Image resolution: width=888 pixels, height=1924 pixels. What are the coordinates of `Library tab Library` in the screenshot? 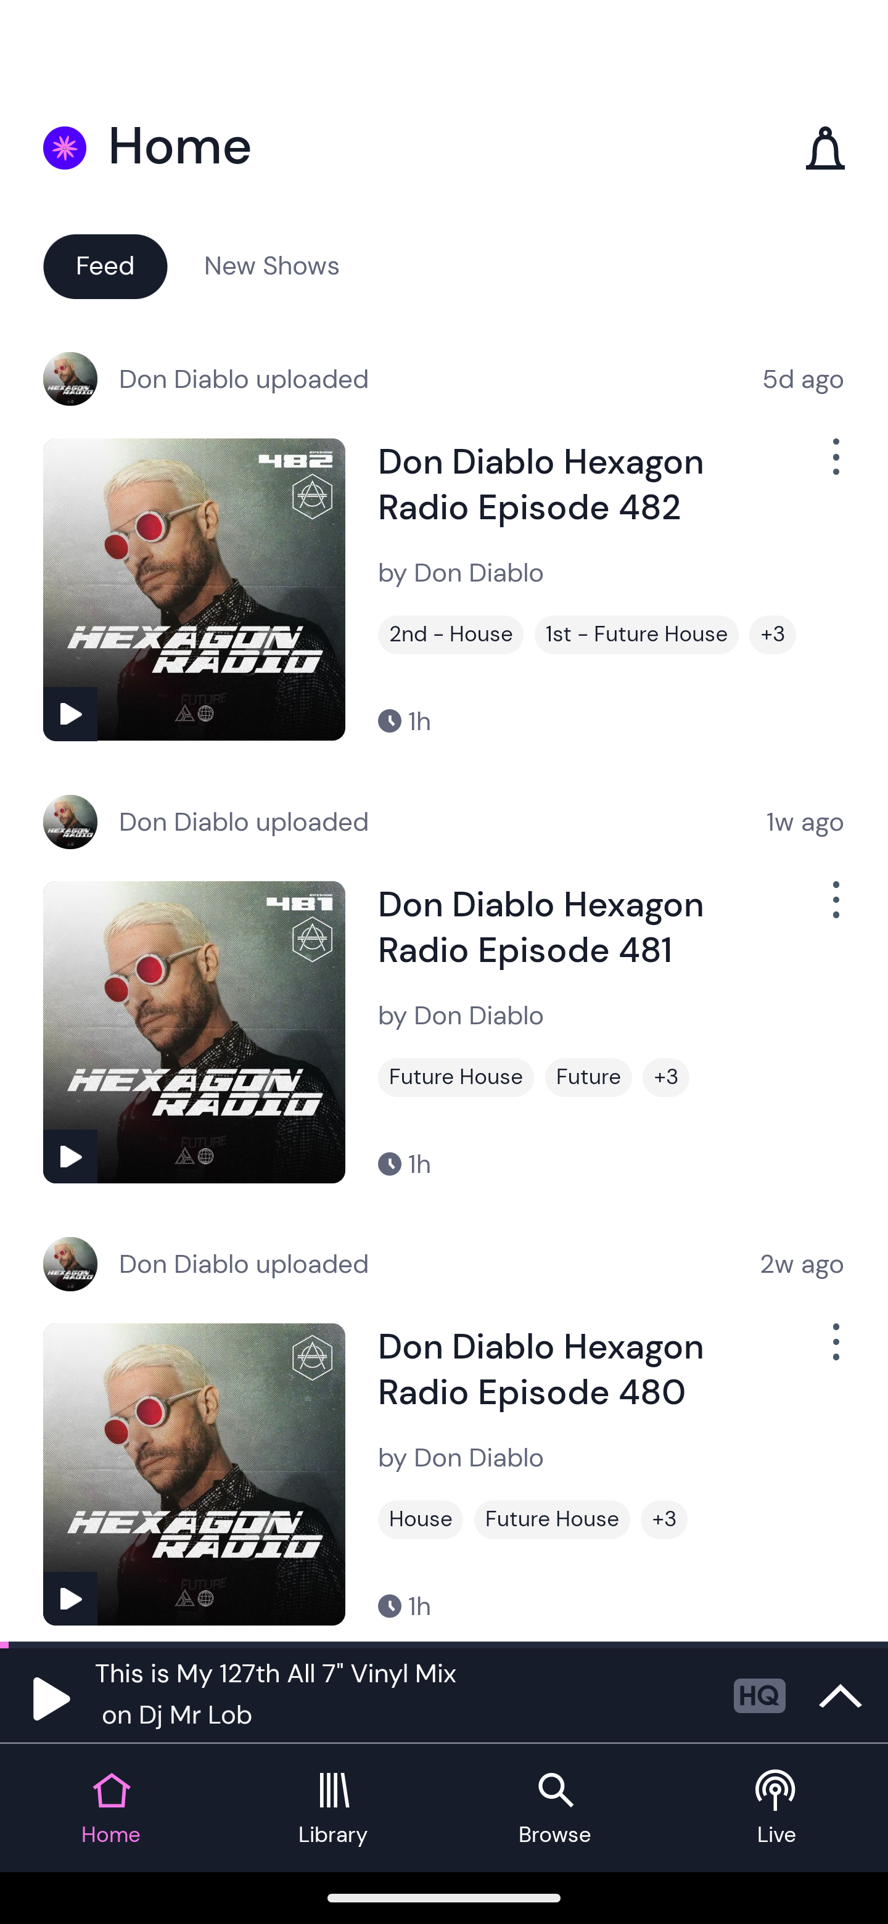 It's located at (333, 1808).